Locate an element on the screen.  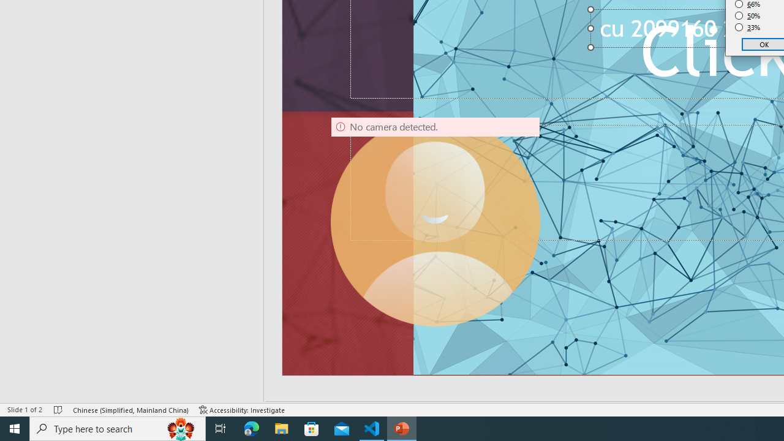
PowerPoint - 1 running window is located at coordinates (402, 429).